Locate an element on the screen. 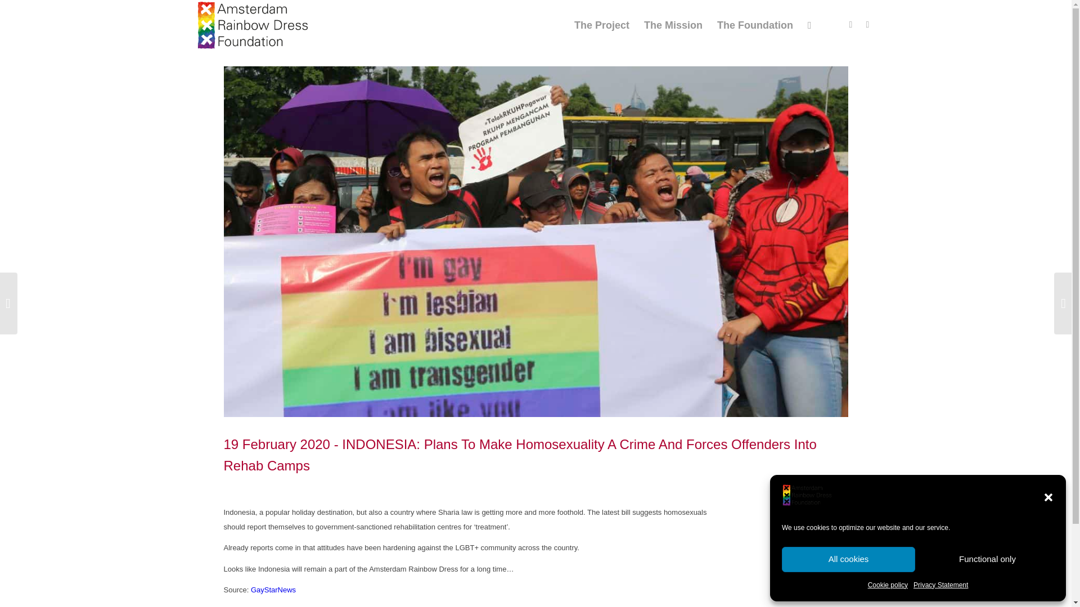 The height and width of the screenshot is (607, 1080). Cookie policy is located at coordinates (888, 585).